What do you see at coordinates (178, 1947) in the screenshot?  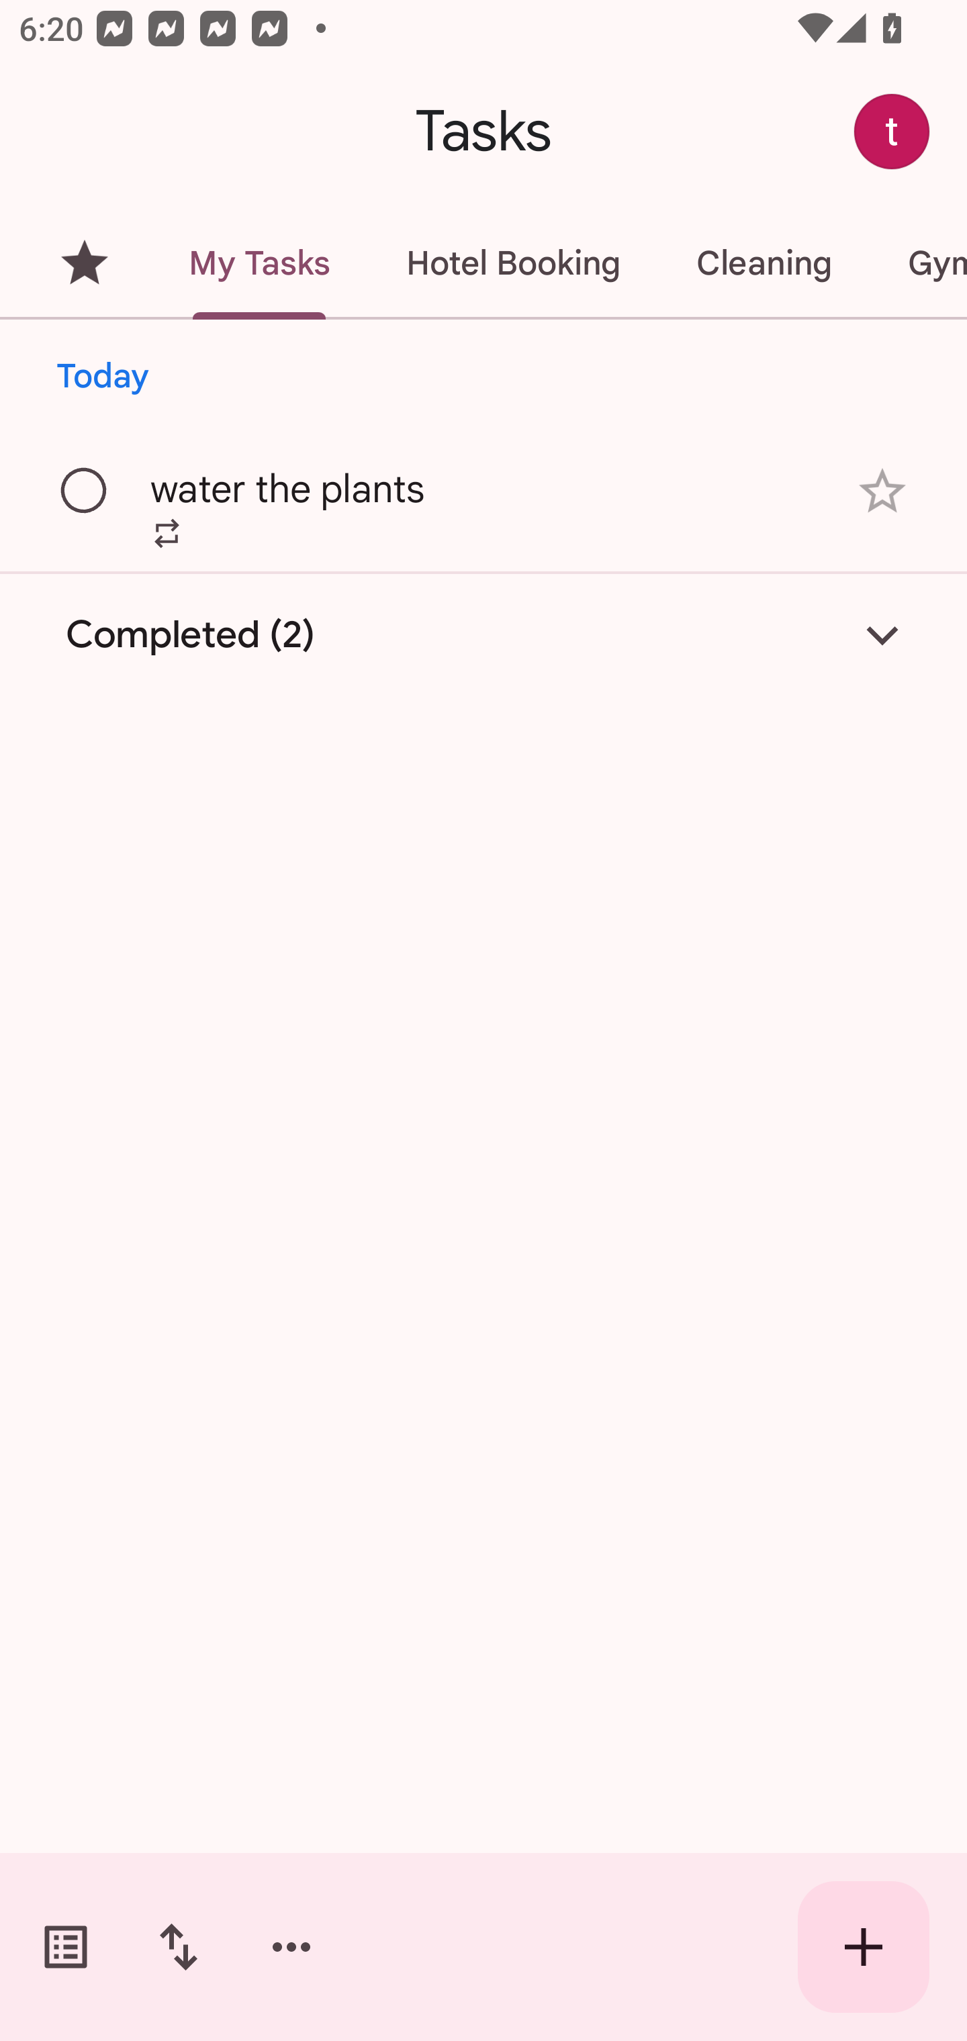 I see `Change sort order` at bounding box center [178, 1947].